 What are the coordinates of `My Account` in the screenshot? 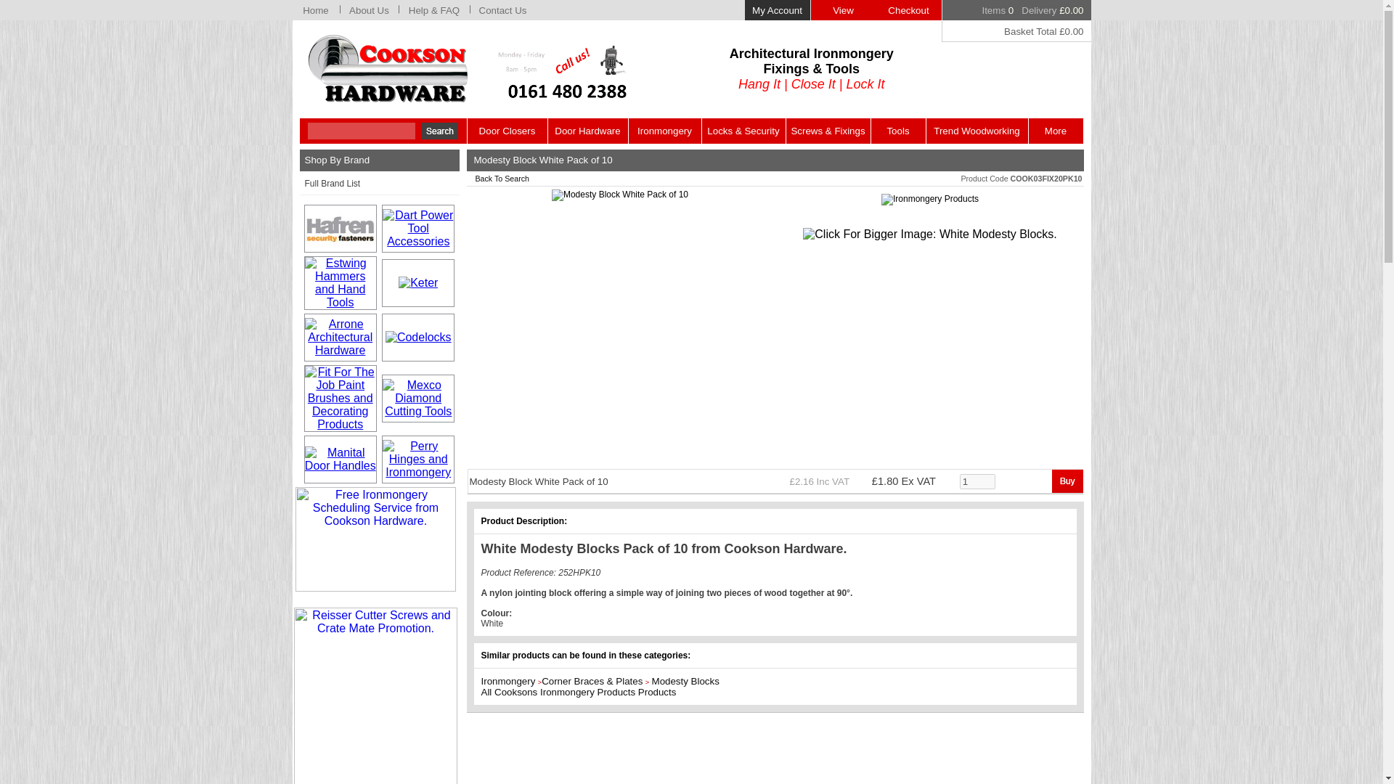 It's located at (777, 10).